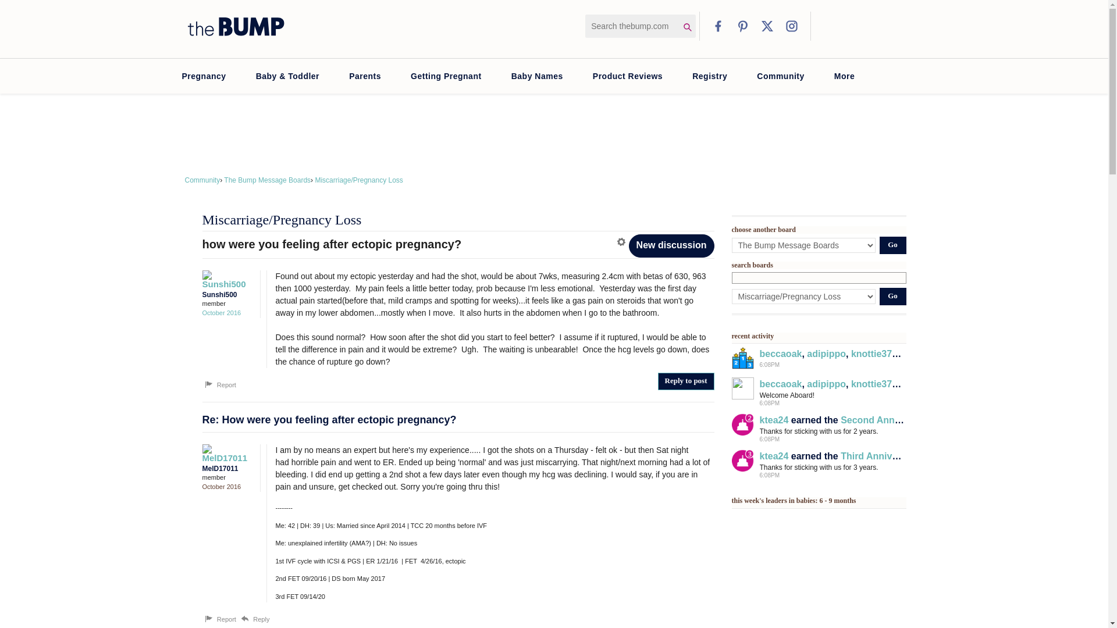 This screenshot has height=628, width=1117. Describe the element at coordinates (228, 478) in the screenshot. I see `member` at that location.